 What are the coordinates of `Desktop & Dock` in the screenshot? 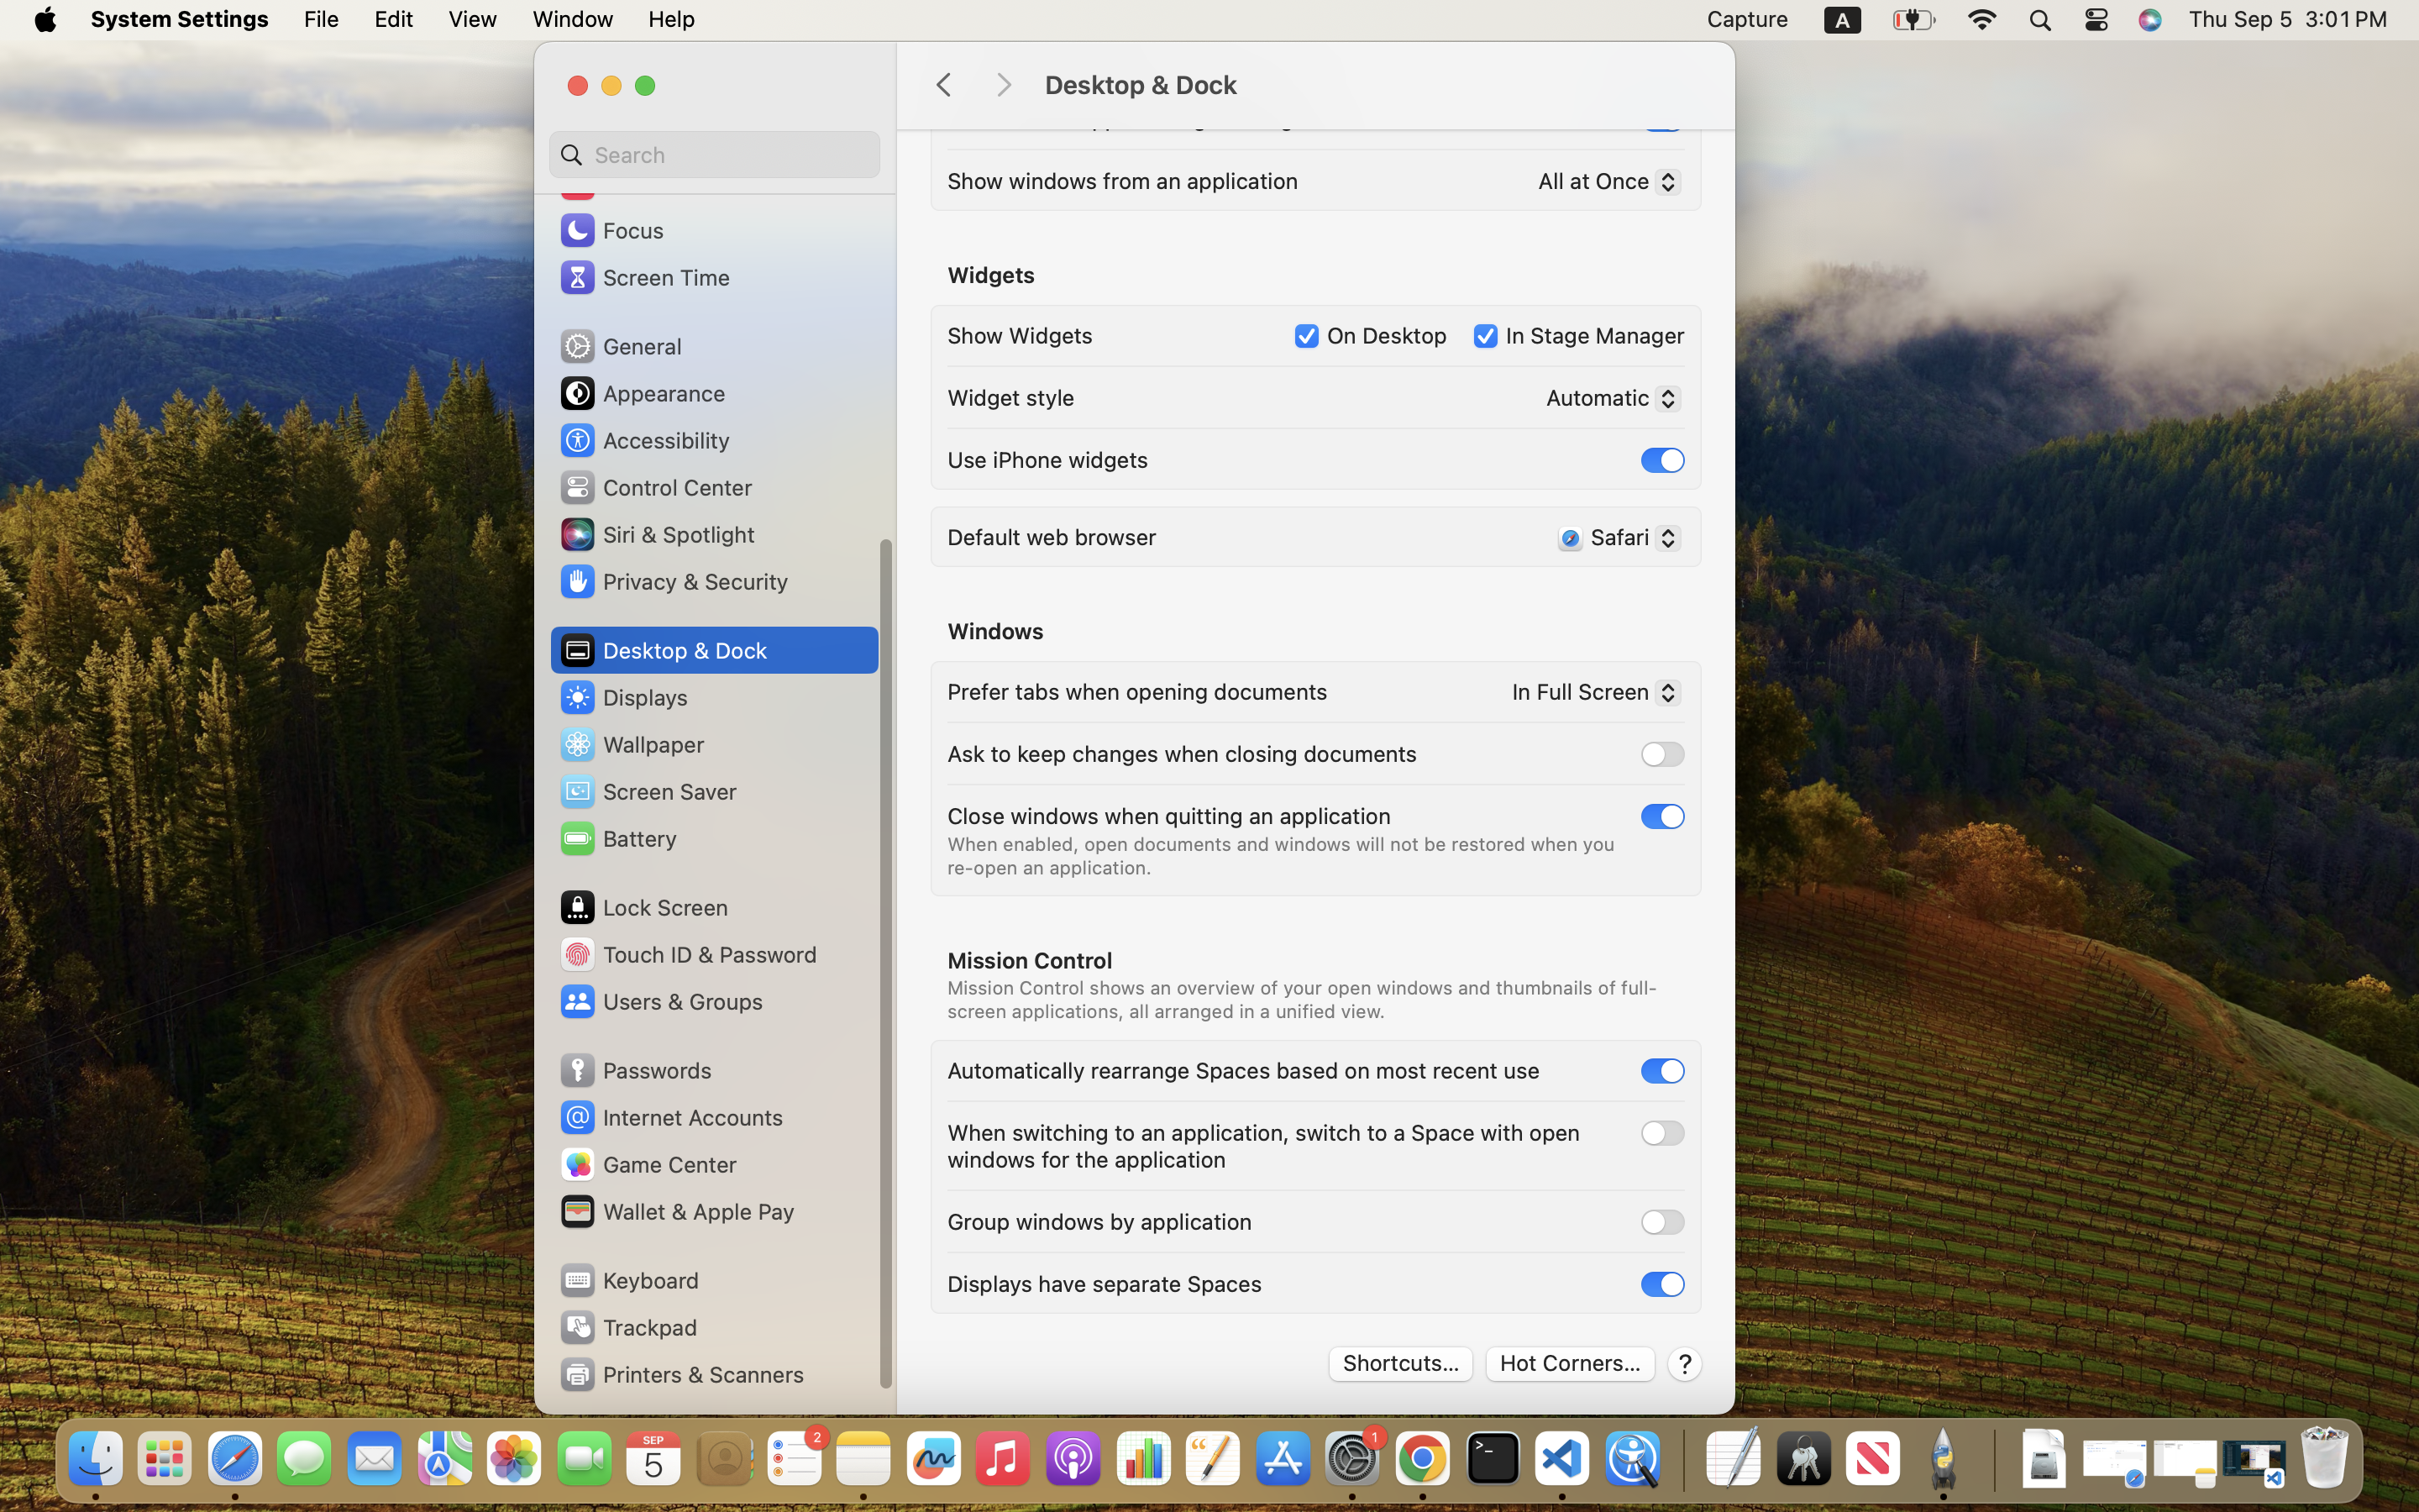 It's located at (1372, 86).